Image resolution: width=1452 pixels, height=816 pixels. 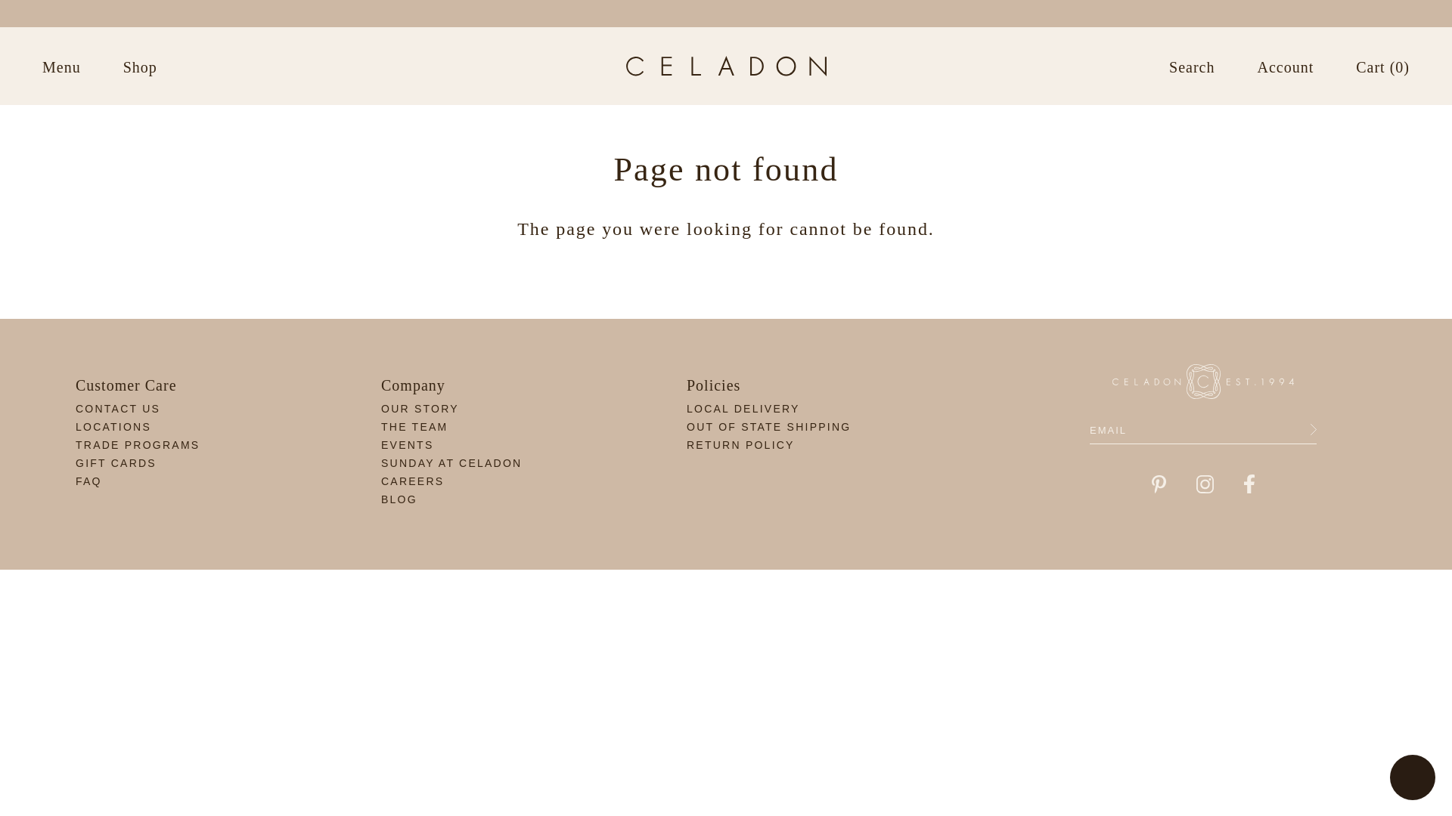 I want to click on Account, so click(x=1286, y=66).